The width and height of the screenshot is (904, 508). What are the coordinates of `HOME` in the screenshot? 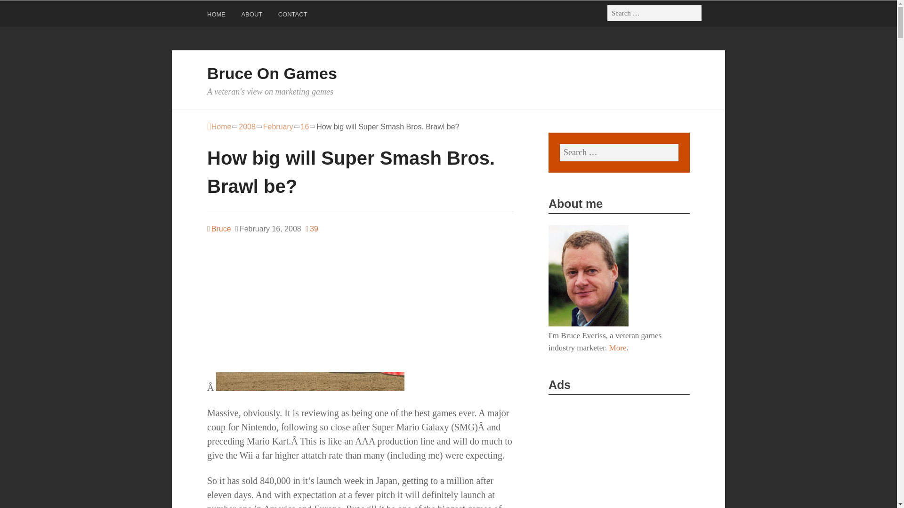 It's located at (217, 16).